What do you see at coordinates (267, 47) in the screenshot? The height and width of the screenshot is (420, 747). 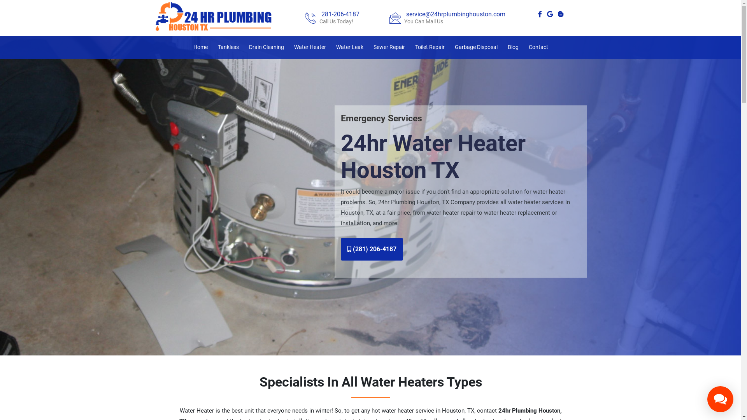 I see `Drain Cleaning` at bounding box center [267, 47].